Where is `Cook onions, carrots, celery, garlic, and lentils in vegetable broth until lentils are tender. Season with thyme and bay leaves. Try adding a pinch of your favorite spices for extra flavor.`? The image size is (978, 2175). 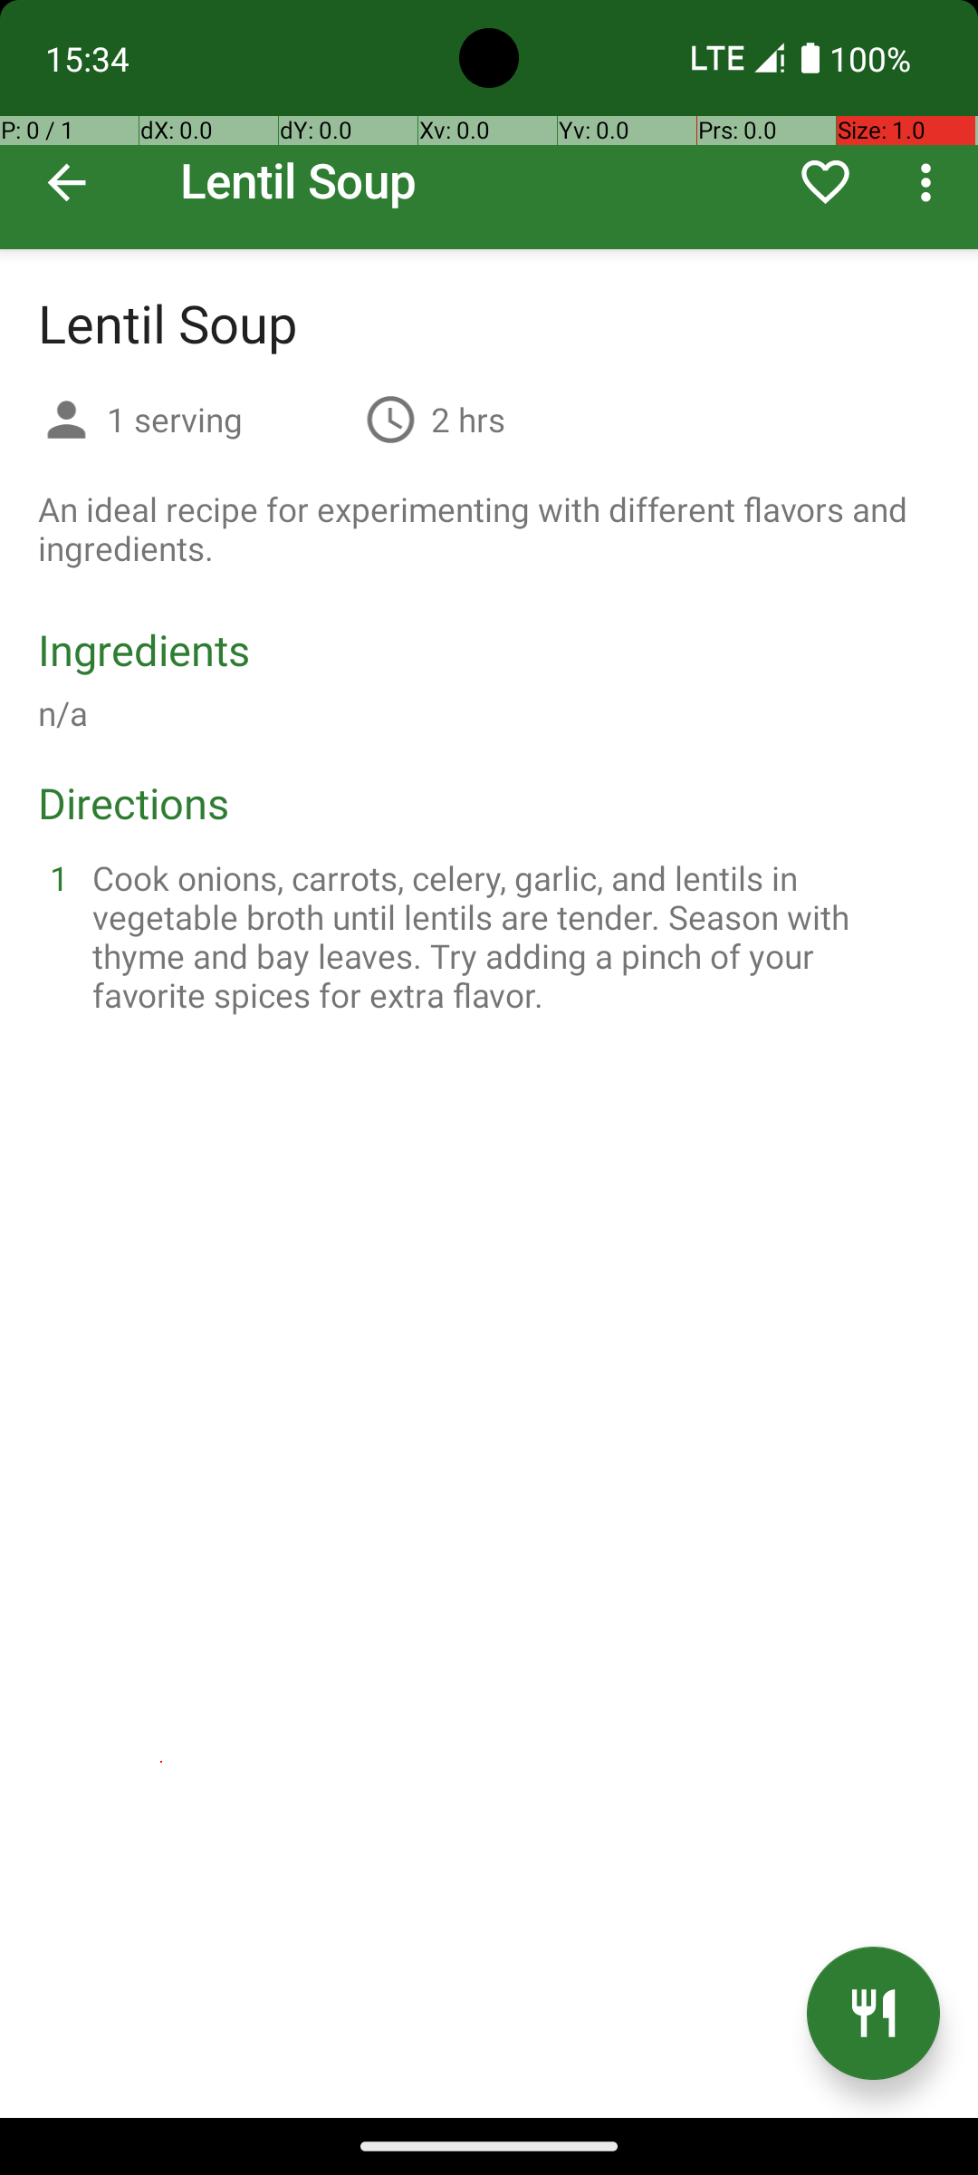
Cook onions, carrots, celery, garlic, and lentils in vegetable broth until lentils are tender. Season with thyme and bay leaves. Try adding a pinch of your favorite spices for extra flavor. is located at coordinates (511, 936).